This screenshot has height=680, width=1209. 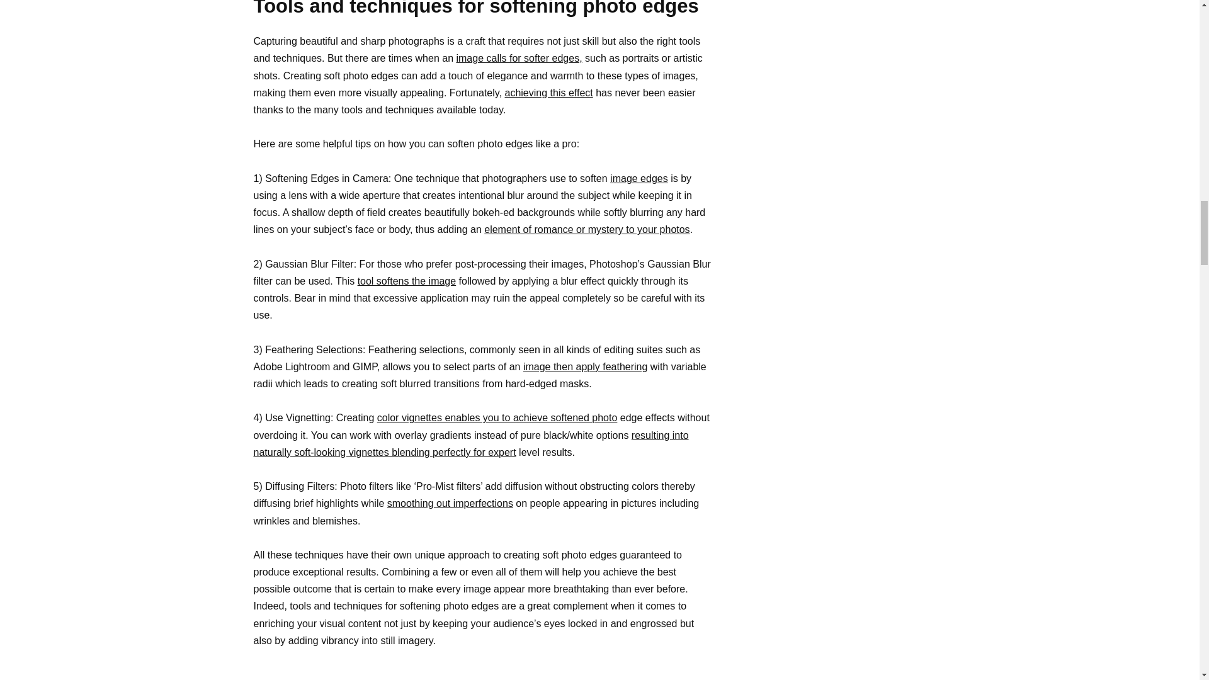 What do you see at coordinates (587, 229) in the screenshot?
I see `element of romance or mystery to your photos` at bounding box center [587, 229].